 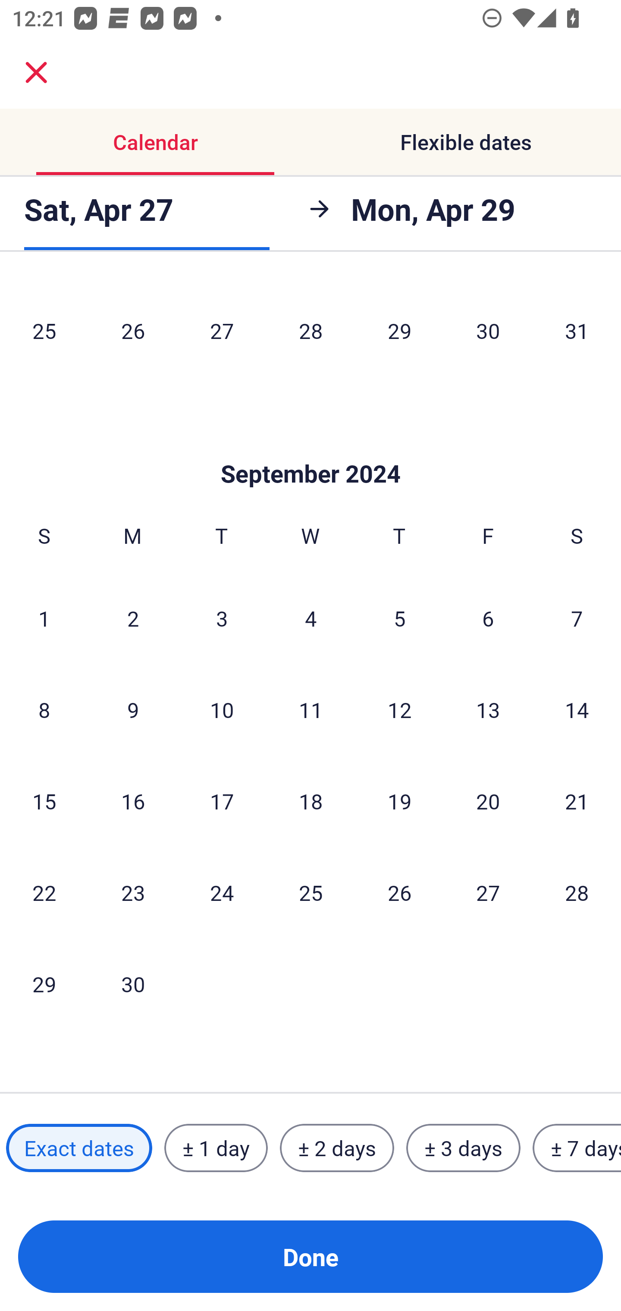 I want to click on 26 Thursday, September 26, 2024, so click(x=399, y=892).